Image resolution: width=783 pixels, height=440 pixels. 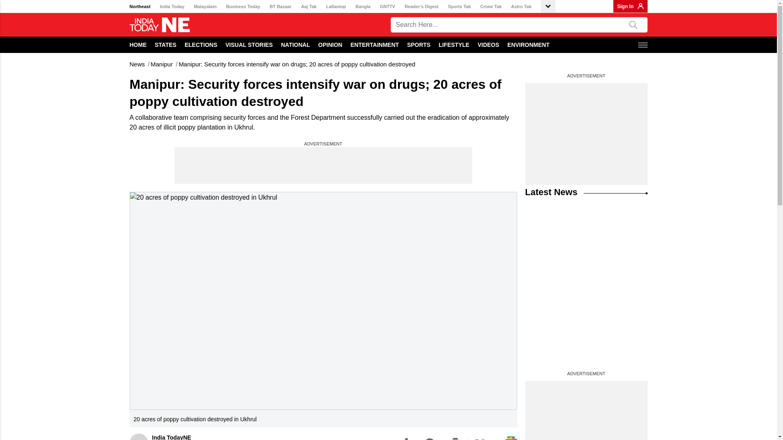 I want to click on India Today, so click(x=172, y=7).